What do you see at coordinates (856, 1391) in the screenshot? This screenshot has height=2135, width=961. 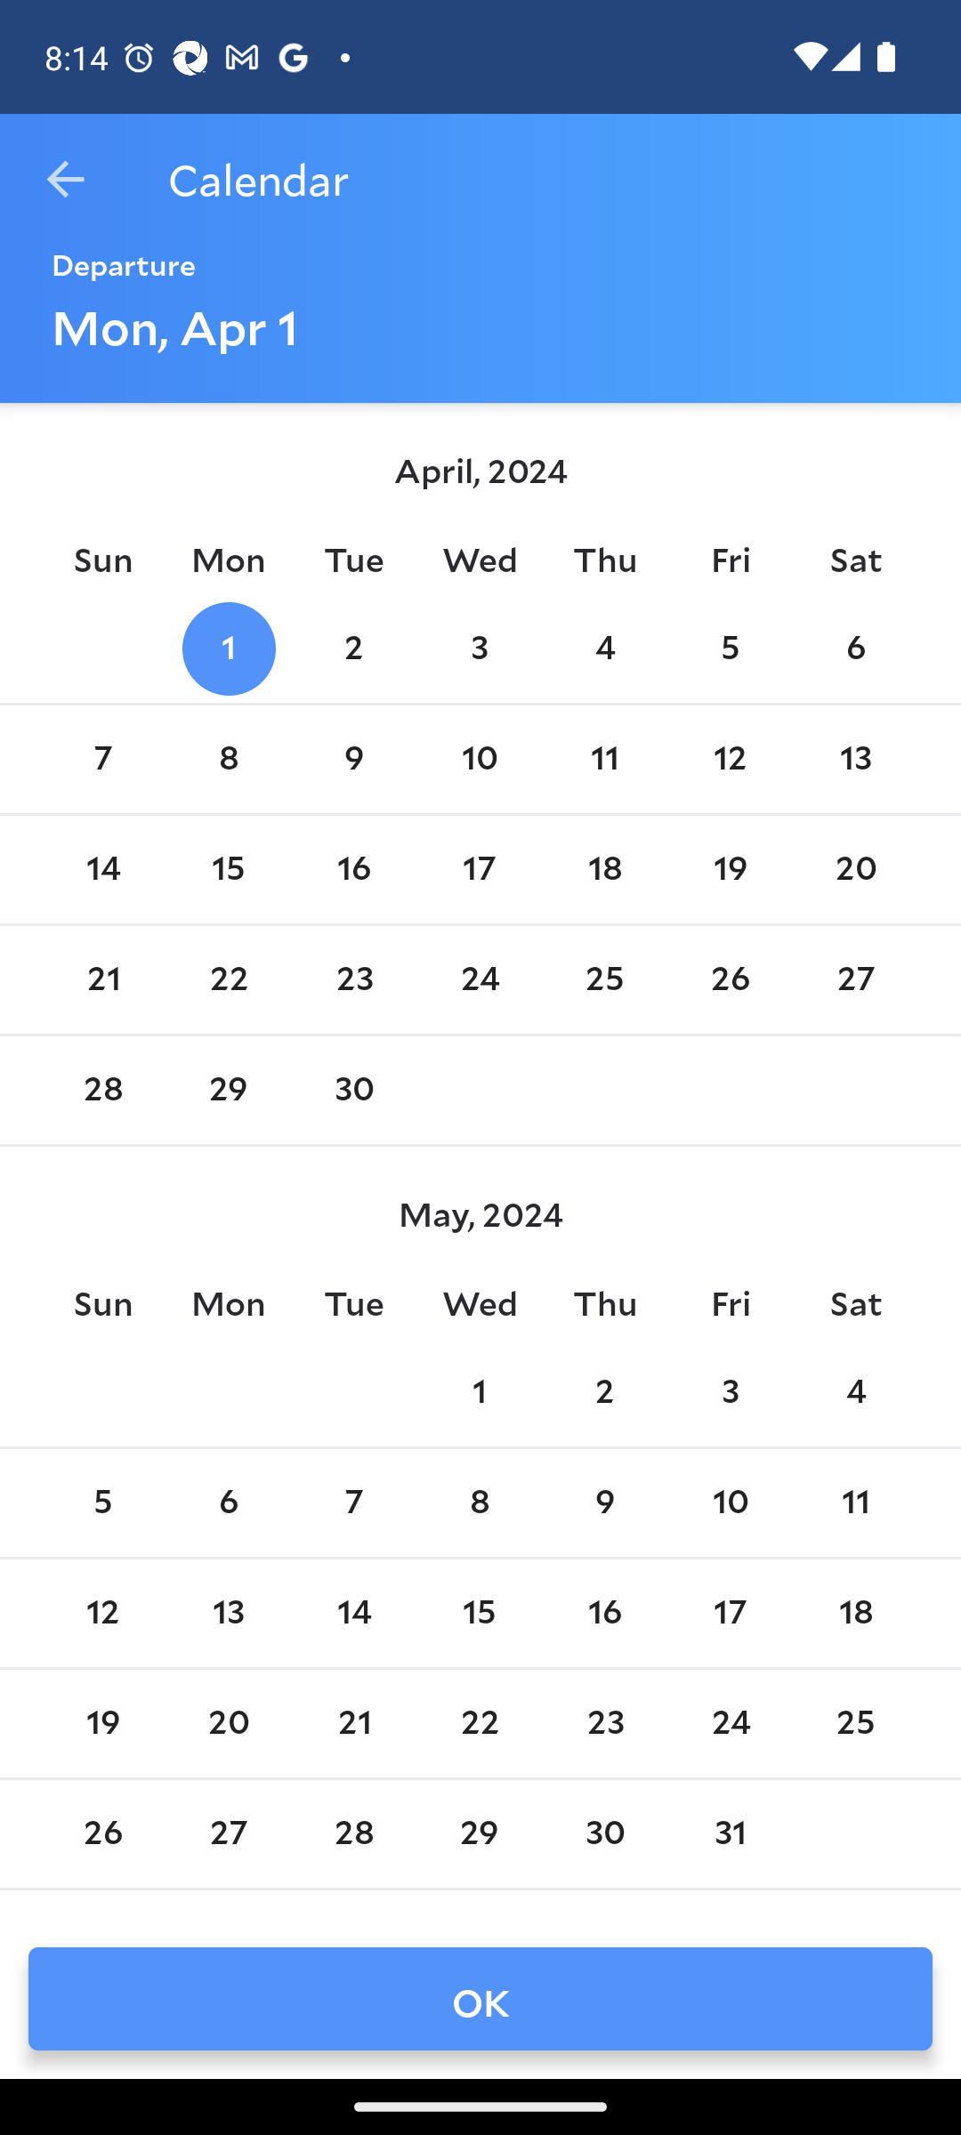 I see `4` at bounding box center [856, 1391].